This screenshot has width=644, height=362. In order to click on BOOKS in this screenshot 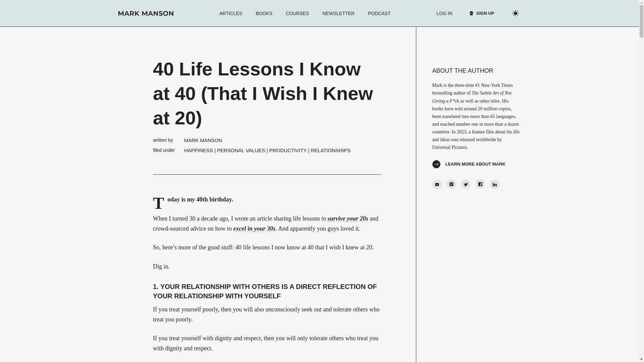, I will do `click(264, 13)`.